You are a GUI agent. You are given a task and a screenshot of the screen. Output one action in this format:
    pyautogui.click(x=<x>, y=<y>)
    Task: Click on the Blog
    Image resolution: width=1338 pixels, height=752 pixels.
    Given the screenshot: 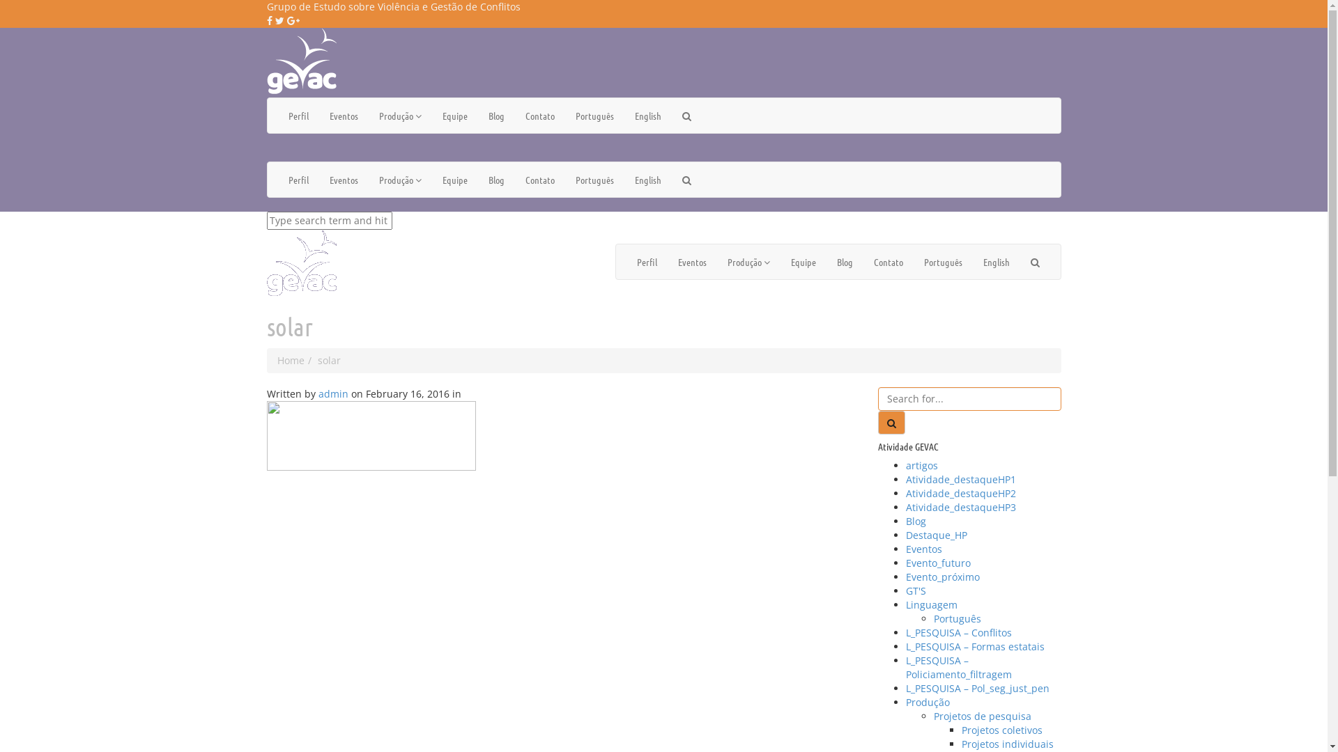 What is the action you would take?
    pyautogui.click(x=496, y=116)
    